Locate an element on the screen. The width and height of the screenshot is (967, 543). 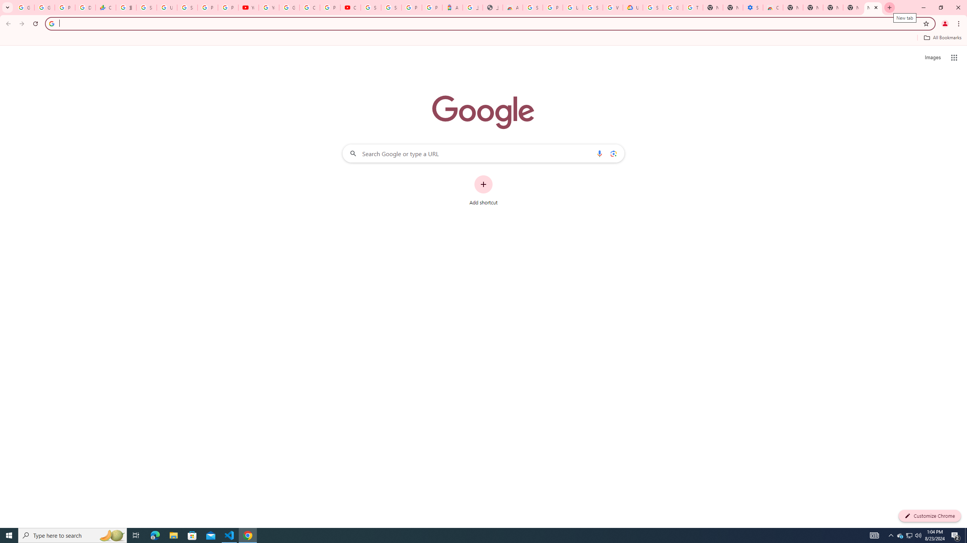
Sign in - Google Accounts is located at coordinates (147, 8).